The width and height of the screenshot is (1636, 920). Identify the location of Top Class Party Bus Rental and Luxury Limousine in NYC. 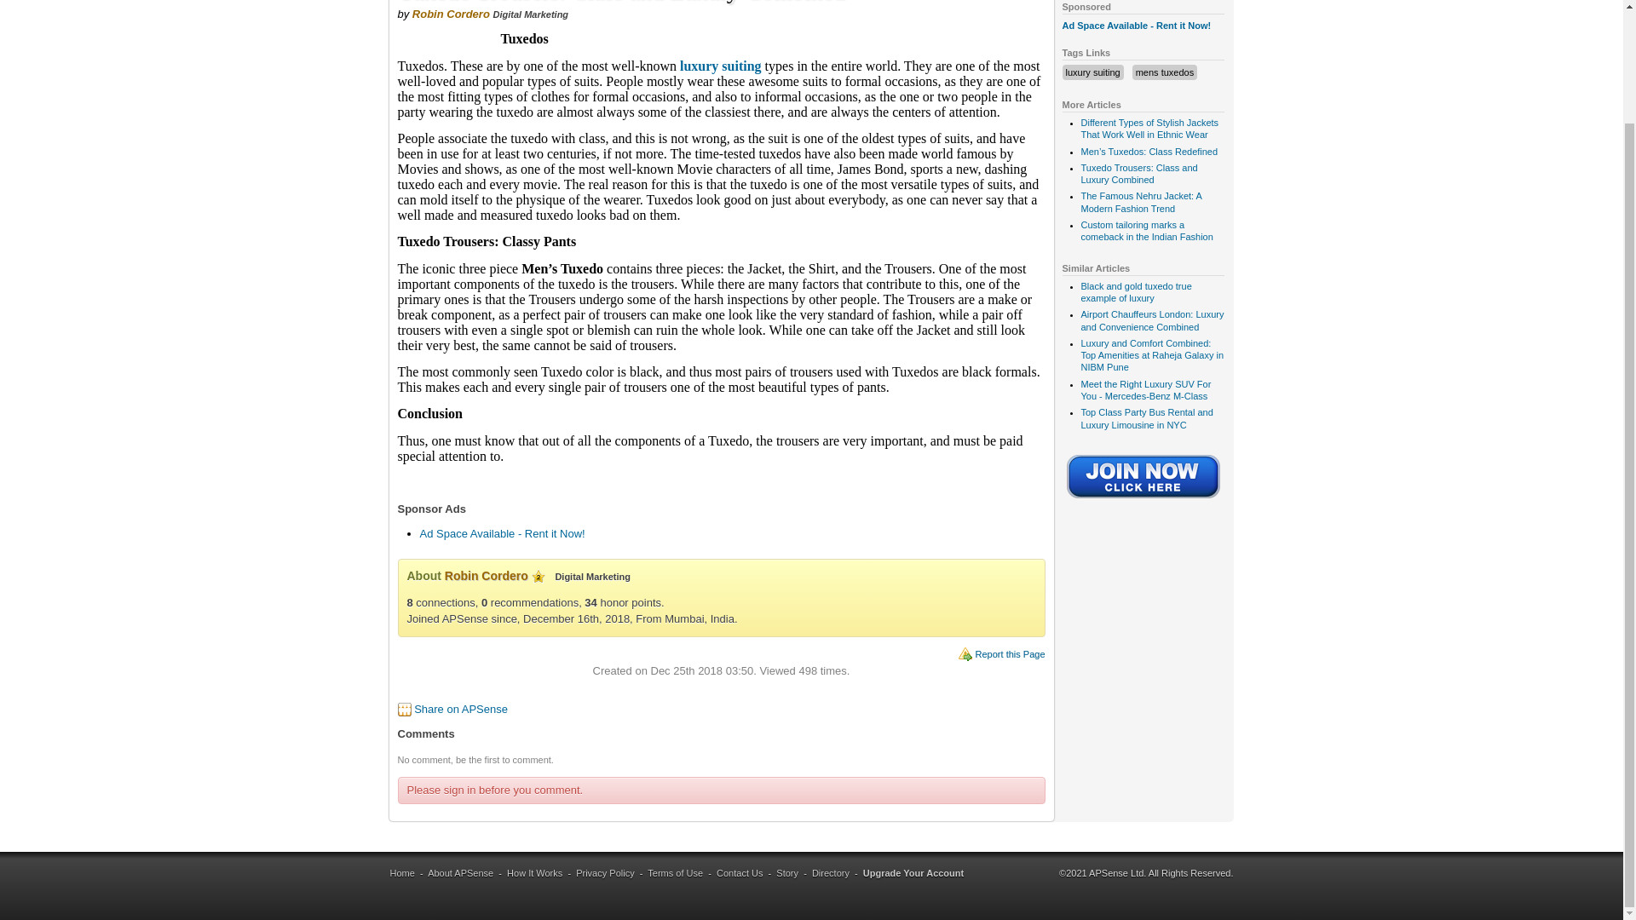
(1145, 418).